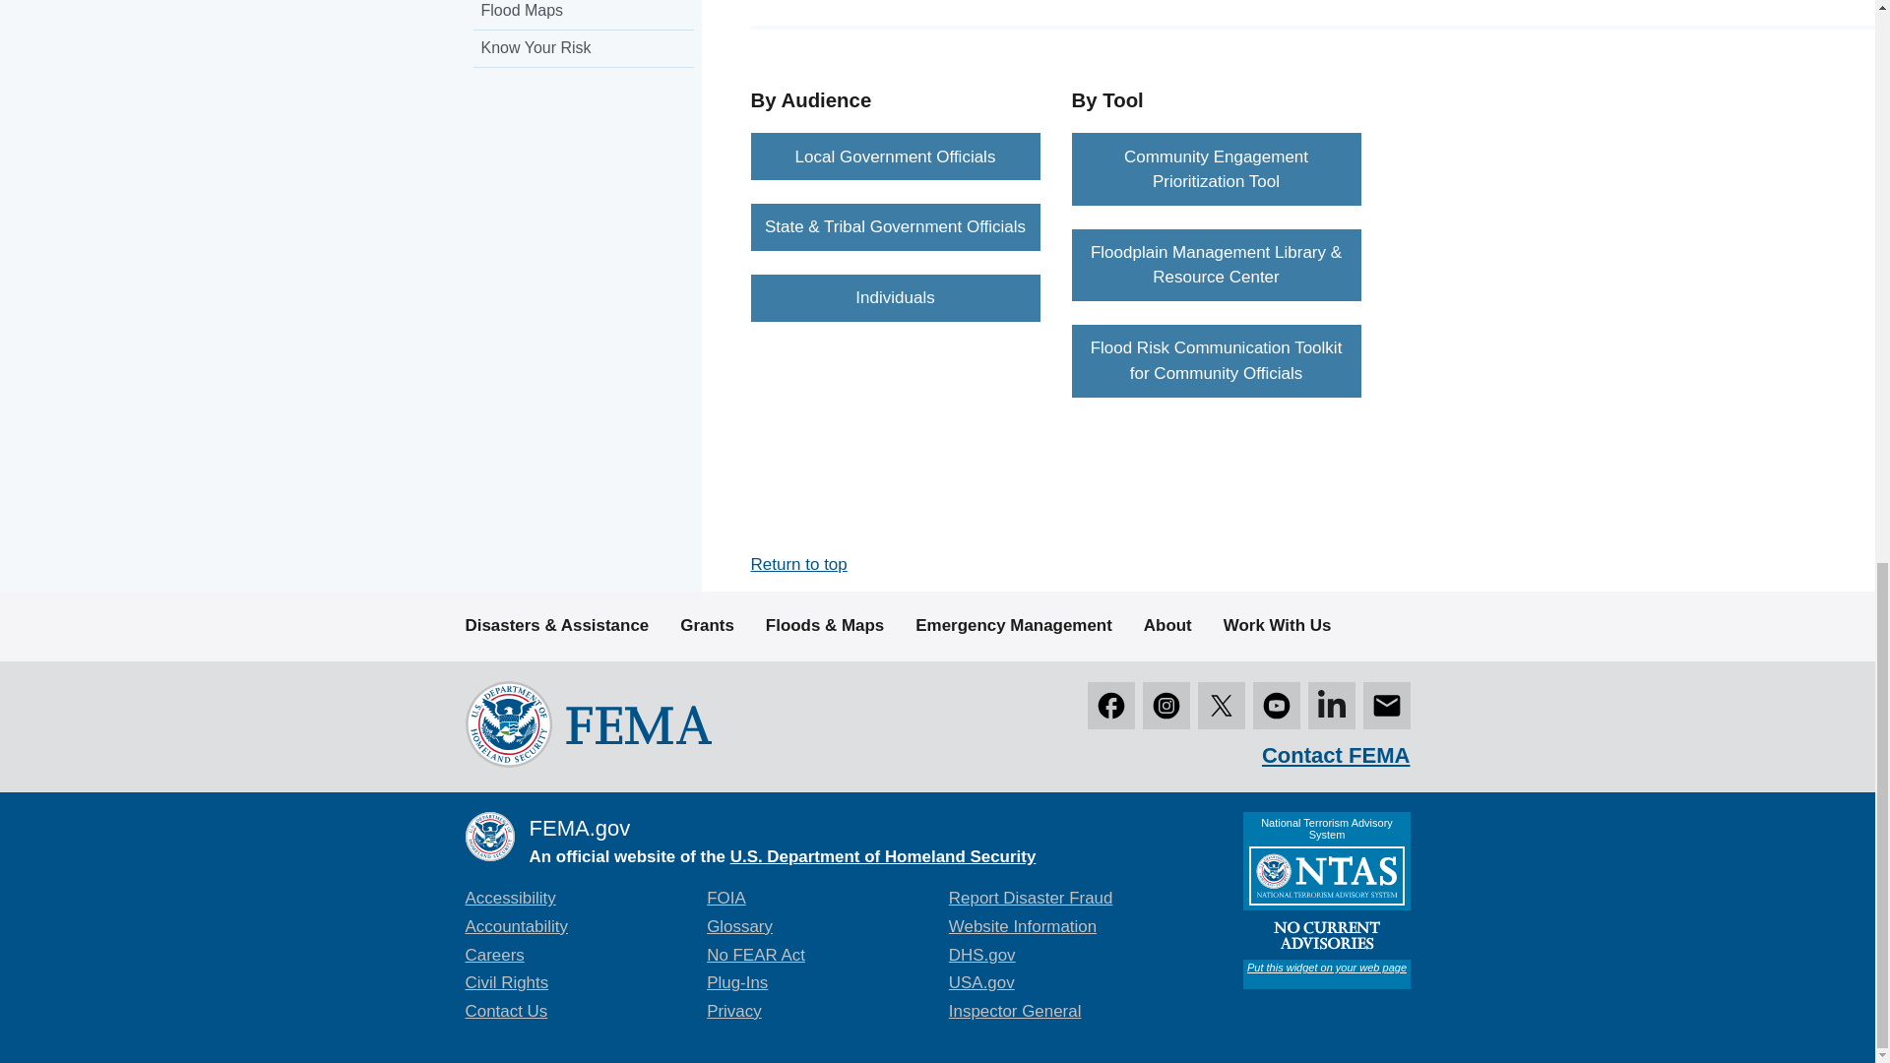 The image size is (1890, 1063). What do you see at coordinates (587, 723) in the screenshot?
I see `FEMA logo` at bounding box center [587, 723].